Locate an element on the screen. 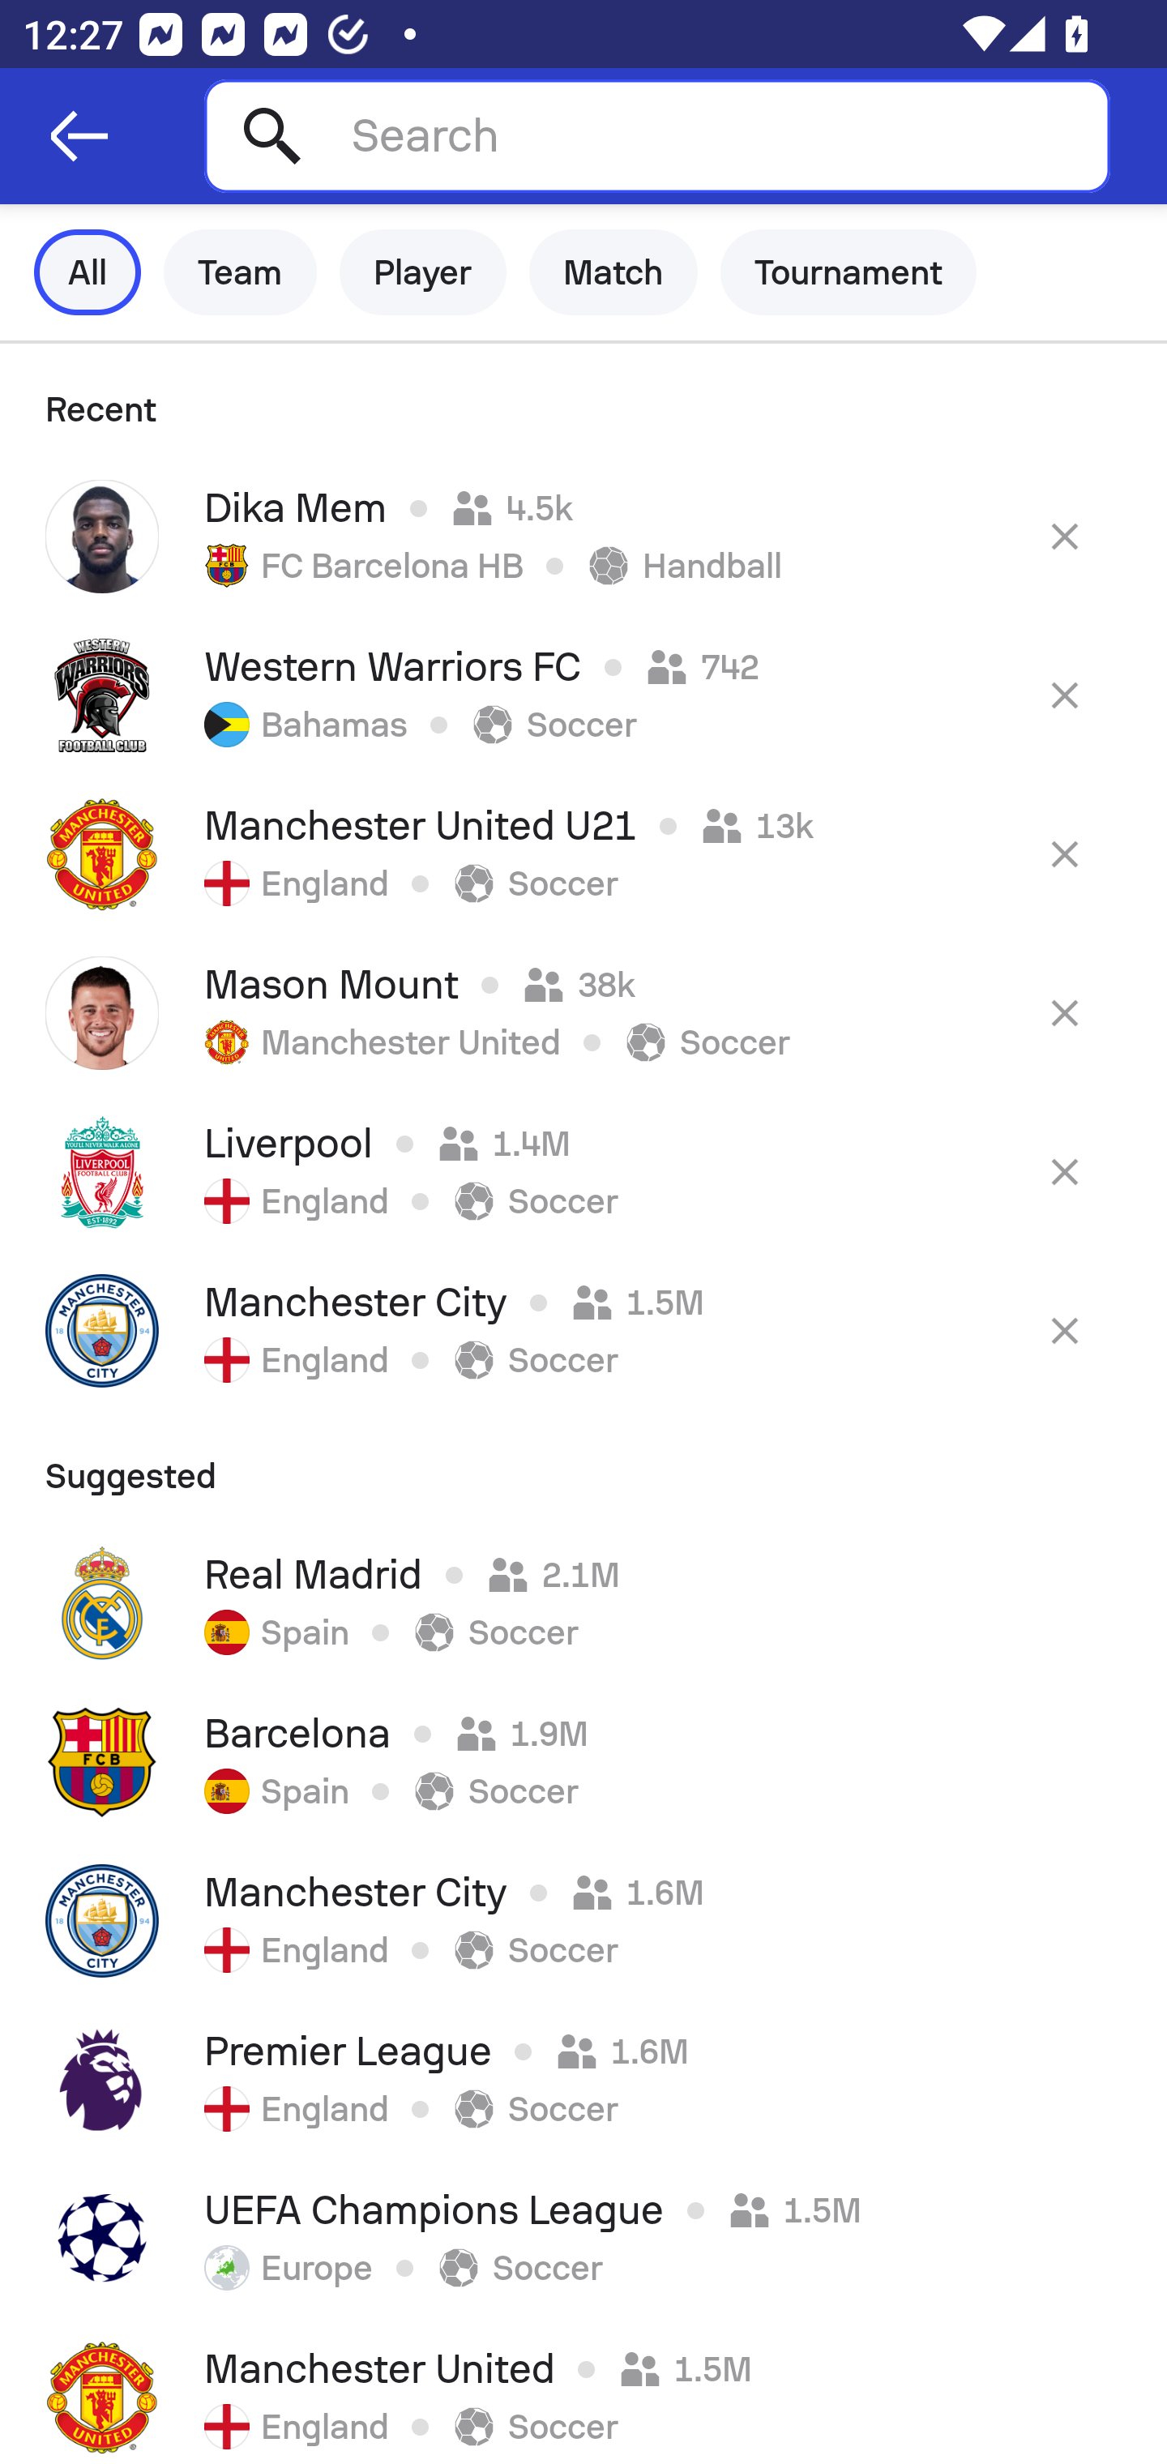 The width and height of the screenshot is (1167, 2464). Premier League 1.6M England Soccer is located at coordinates (583, 2080).